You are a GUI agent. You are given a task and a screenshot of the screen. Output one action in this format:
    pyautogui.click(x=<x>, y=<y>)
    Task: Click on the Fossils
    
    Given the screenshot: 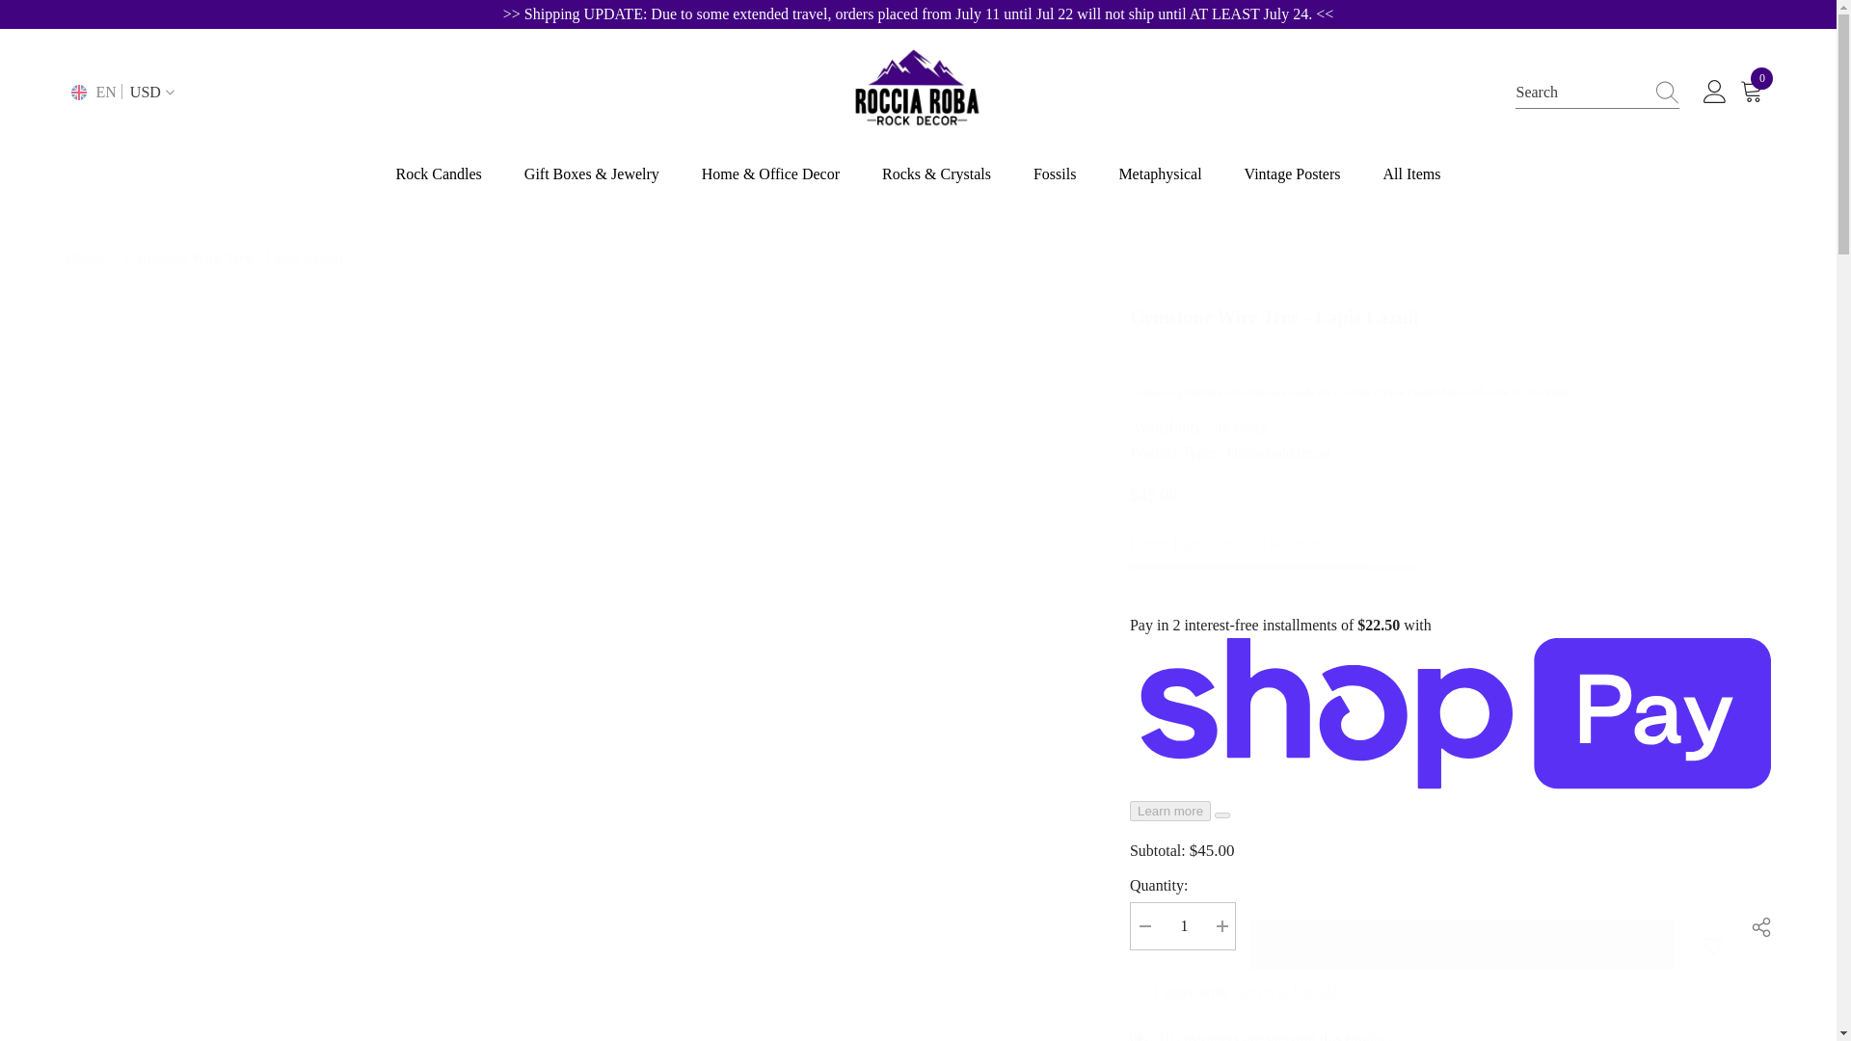 What is the action you would take?
    pyautogui.click(x=1055, y=184)
    